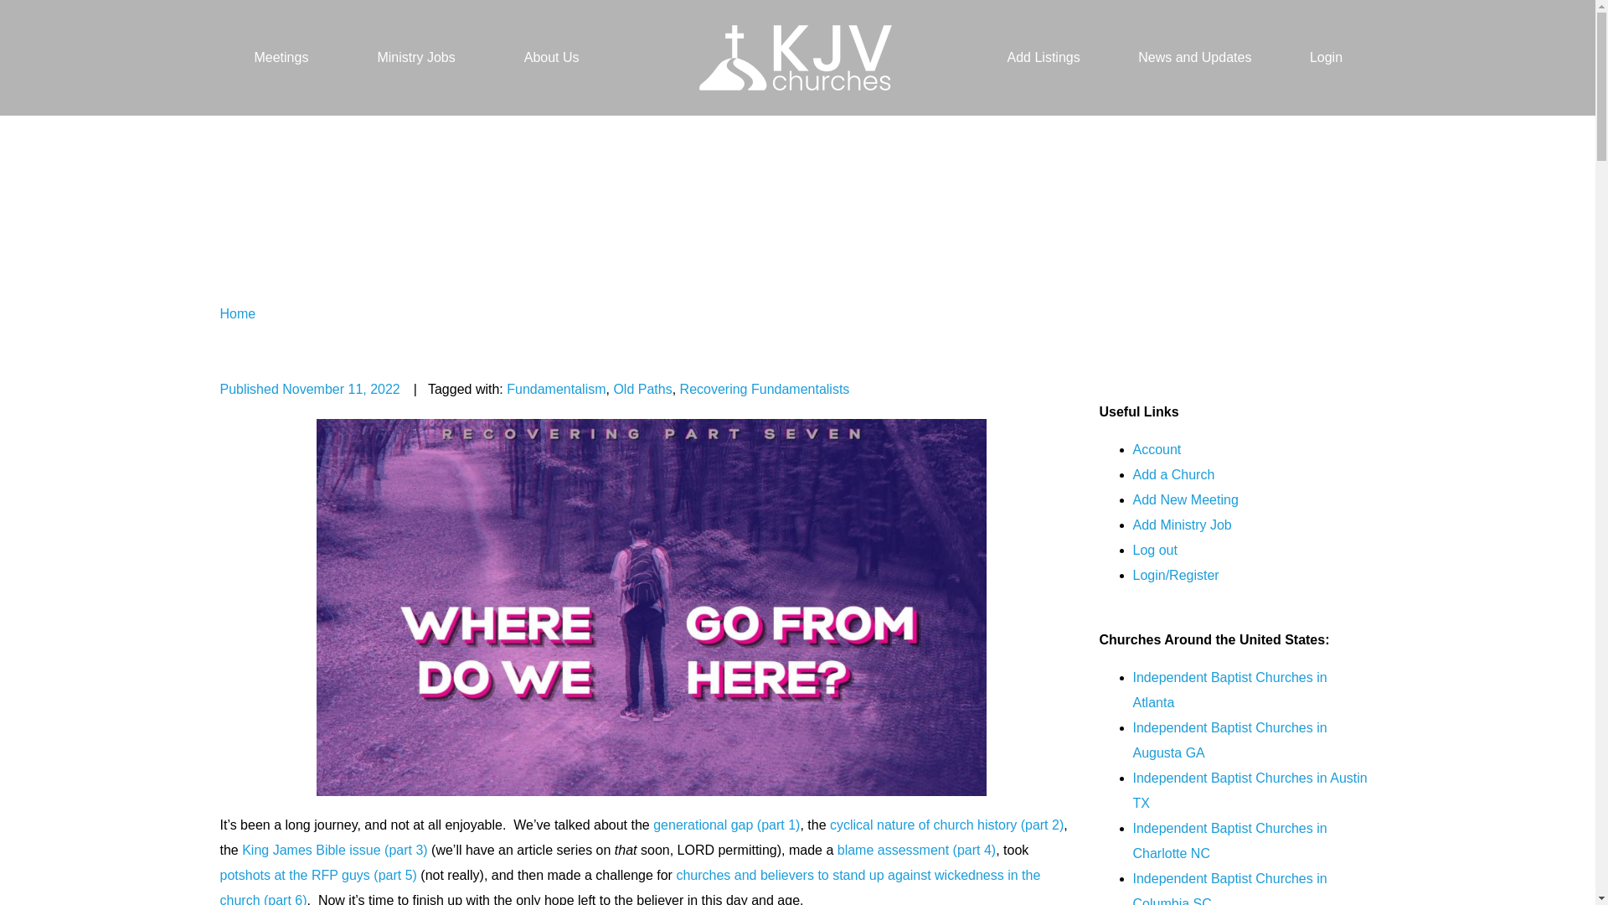 Image resolution: width=1608 pixels, height=905 pixels. What do you see at coordinates (1325, 57) in the screenshot?
I see `Login` at bounding box center [1325, 57].